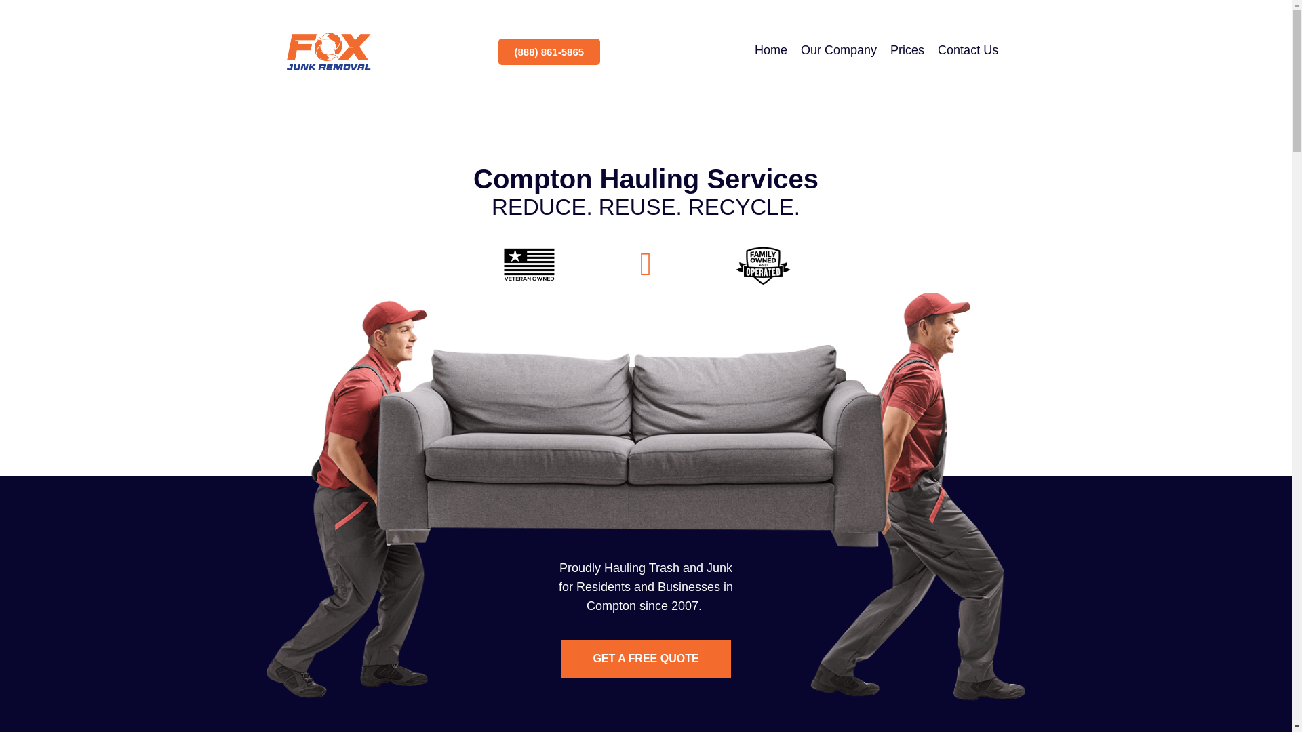 Image resolution: width=1302 pixels, height=732 pixels. Describe the element at coordinates (646, 659) in the screenshot. I see `GET A FREE QUOTE` at that location.